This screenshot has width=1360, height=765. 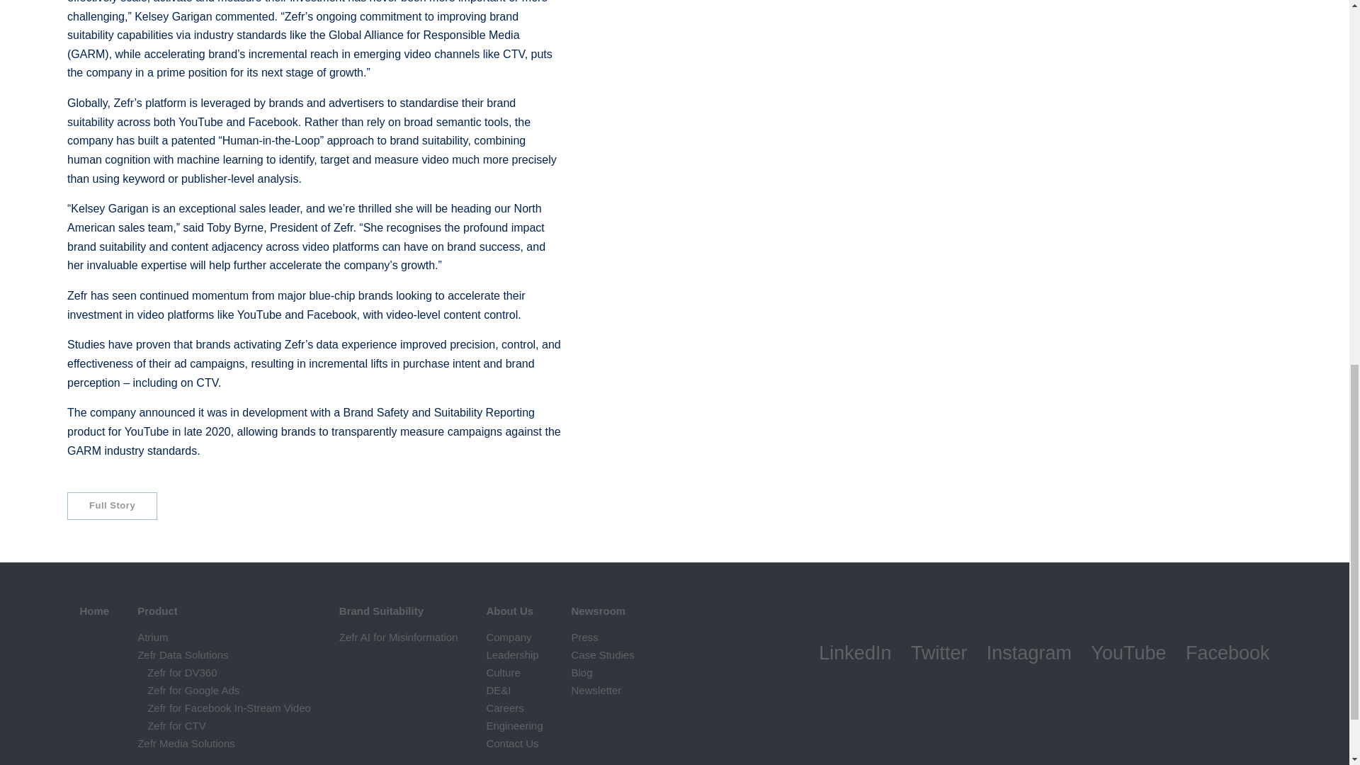 What do you see at coordinates (157, 611) in the screenshot?
I see `Product` at bounding box center [157, 611].